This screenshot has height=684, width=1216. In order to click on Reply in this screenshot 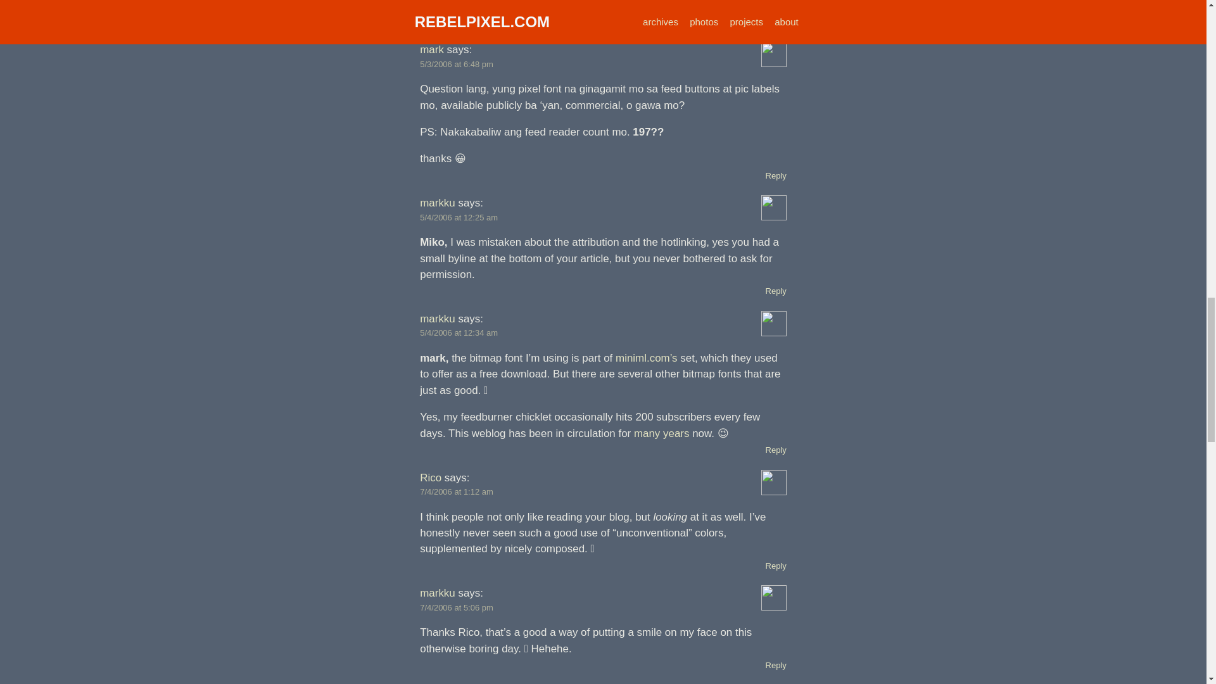, I will do `click(776, 291)`.